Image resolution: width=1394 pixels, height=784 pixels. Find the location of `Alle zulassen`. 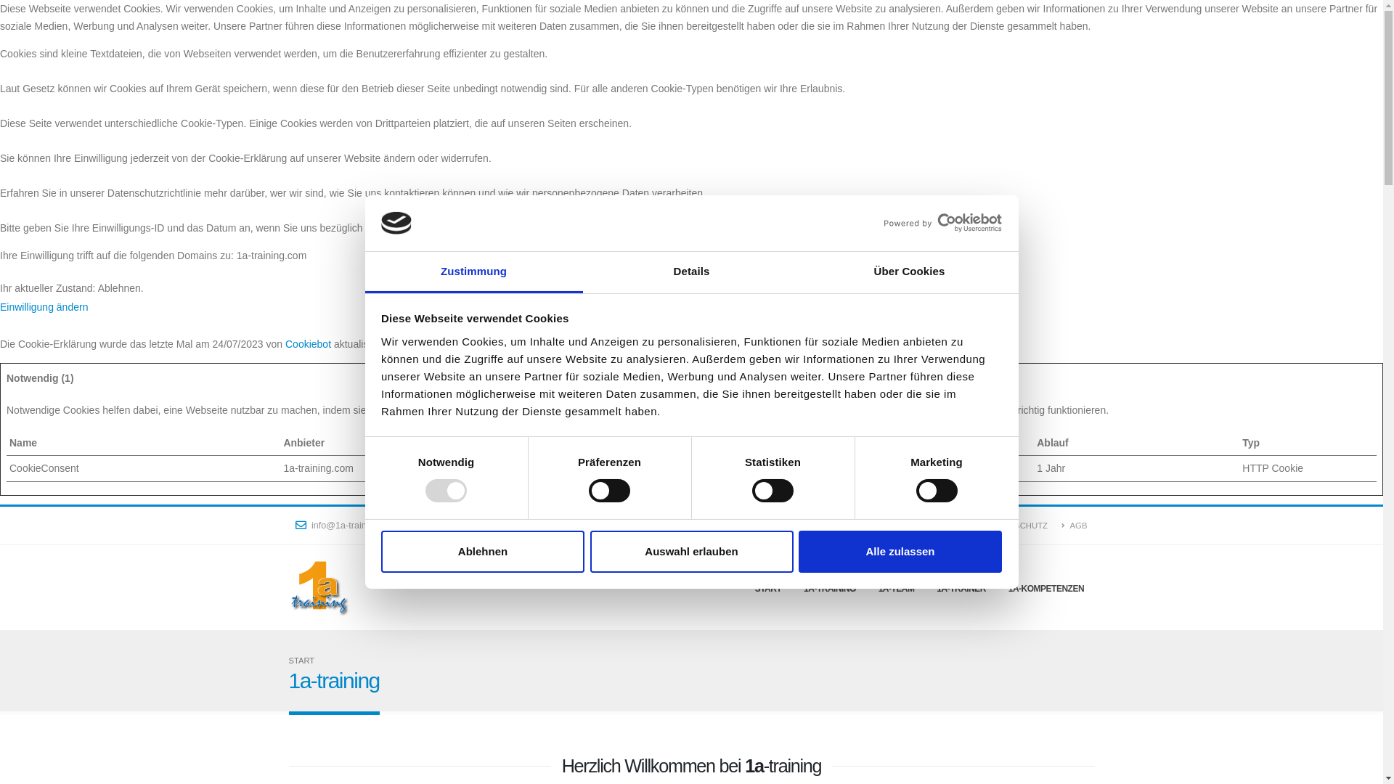

Alle zulassen is located at coordinates (900, 552).